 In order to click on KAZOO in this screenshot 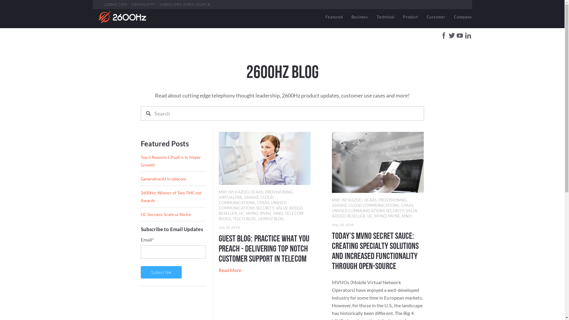, I will do `click(355, 200)`.